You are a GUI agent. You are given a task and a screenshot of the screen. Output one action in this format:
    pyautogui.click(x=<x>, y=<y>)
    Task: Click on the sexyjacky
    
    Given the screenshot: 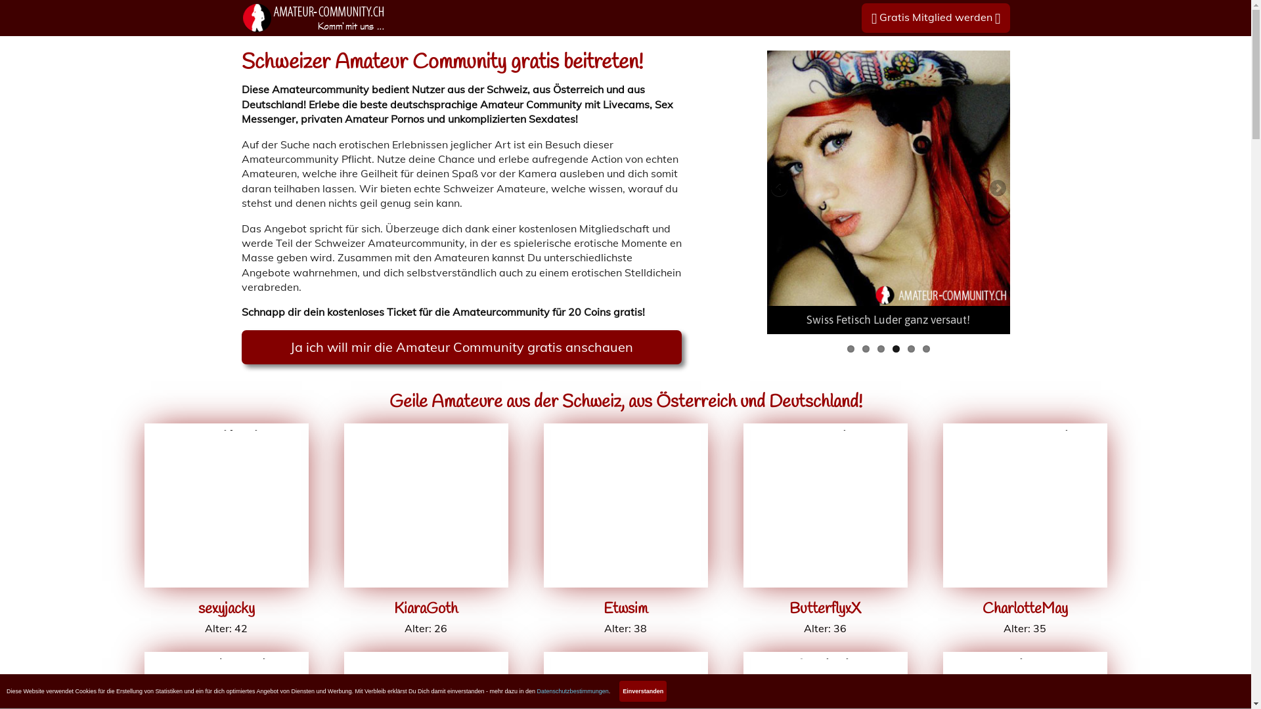 What is the action you would take?
    pyautogui.click(x=227, y=437)
    